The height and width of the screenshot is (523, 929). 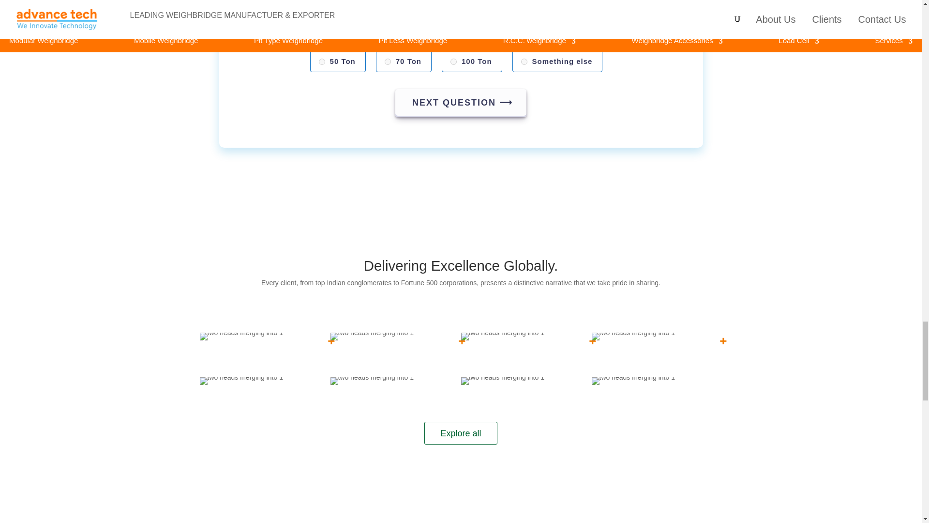 What do you see at coordinates (388, 61) in the screenshot?
I see `green` at bounding box center [388, 61].